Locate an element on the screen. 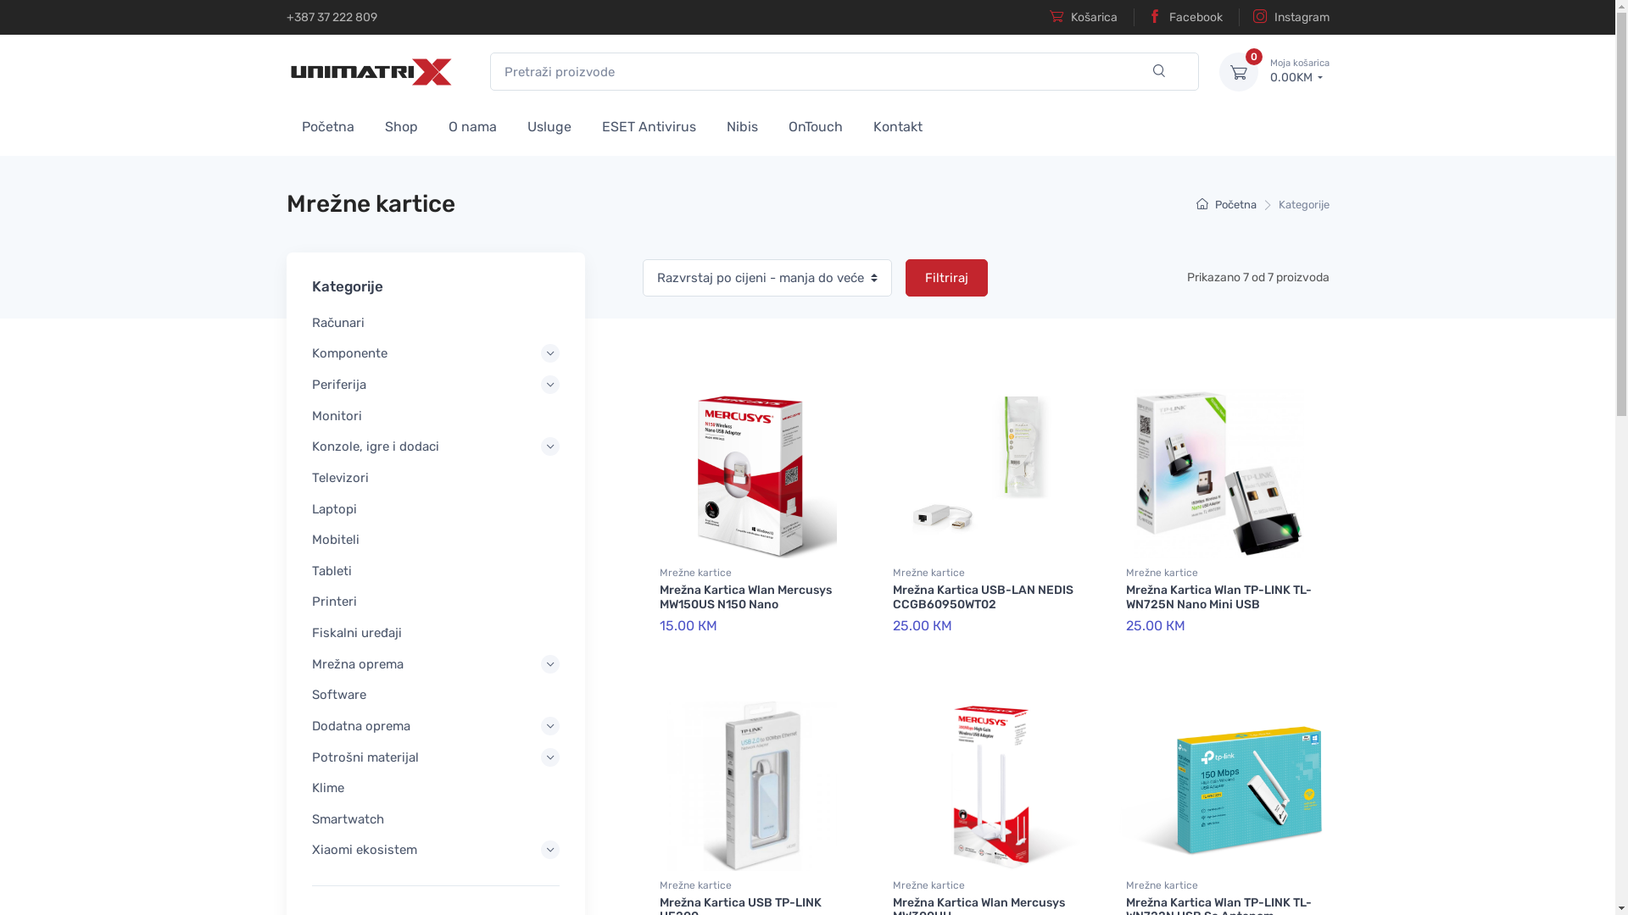  ESET Antivirus is located at coordinates (650, 125).